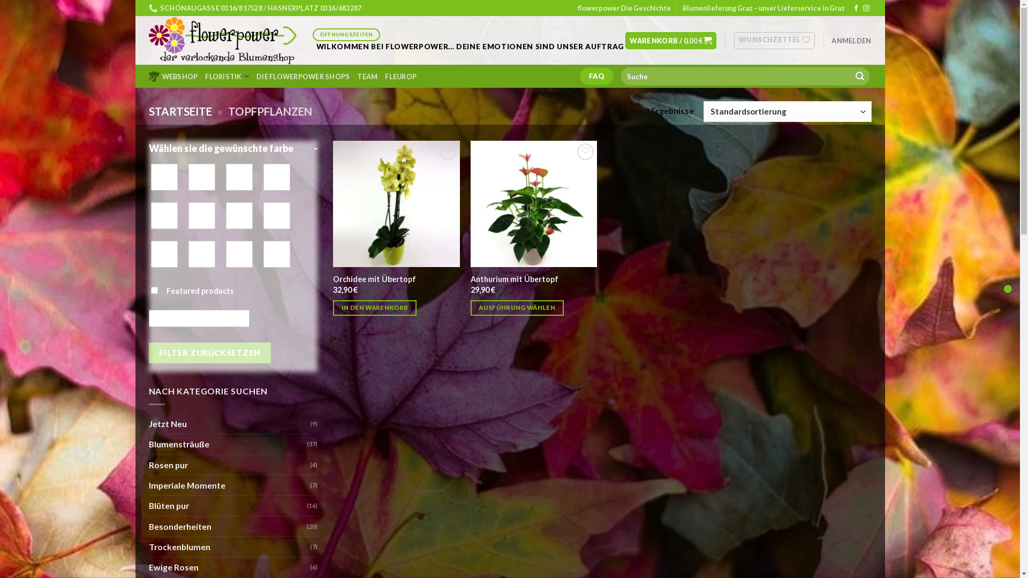  I want to click on Ewige Rosen, so click(229, 567).